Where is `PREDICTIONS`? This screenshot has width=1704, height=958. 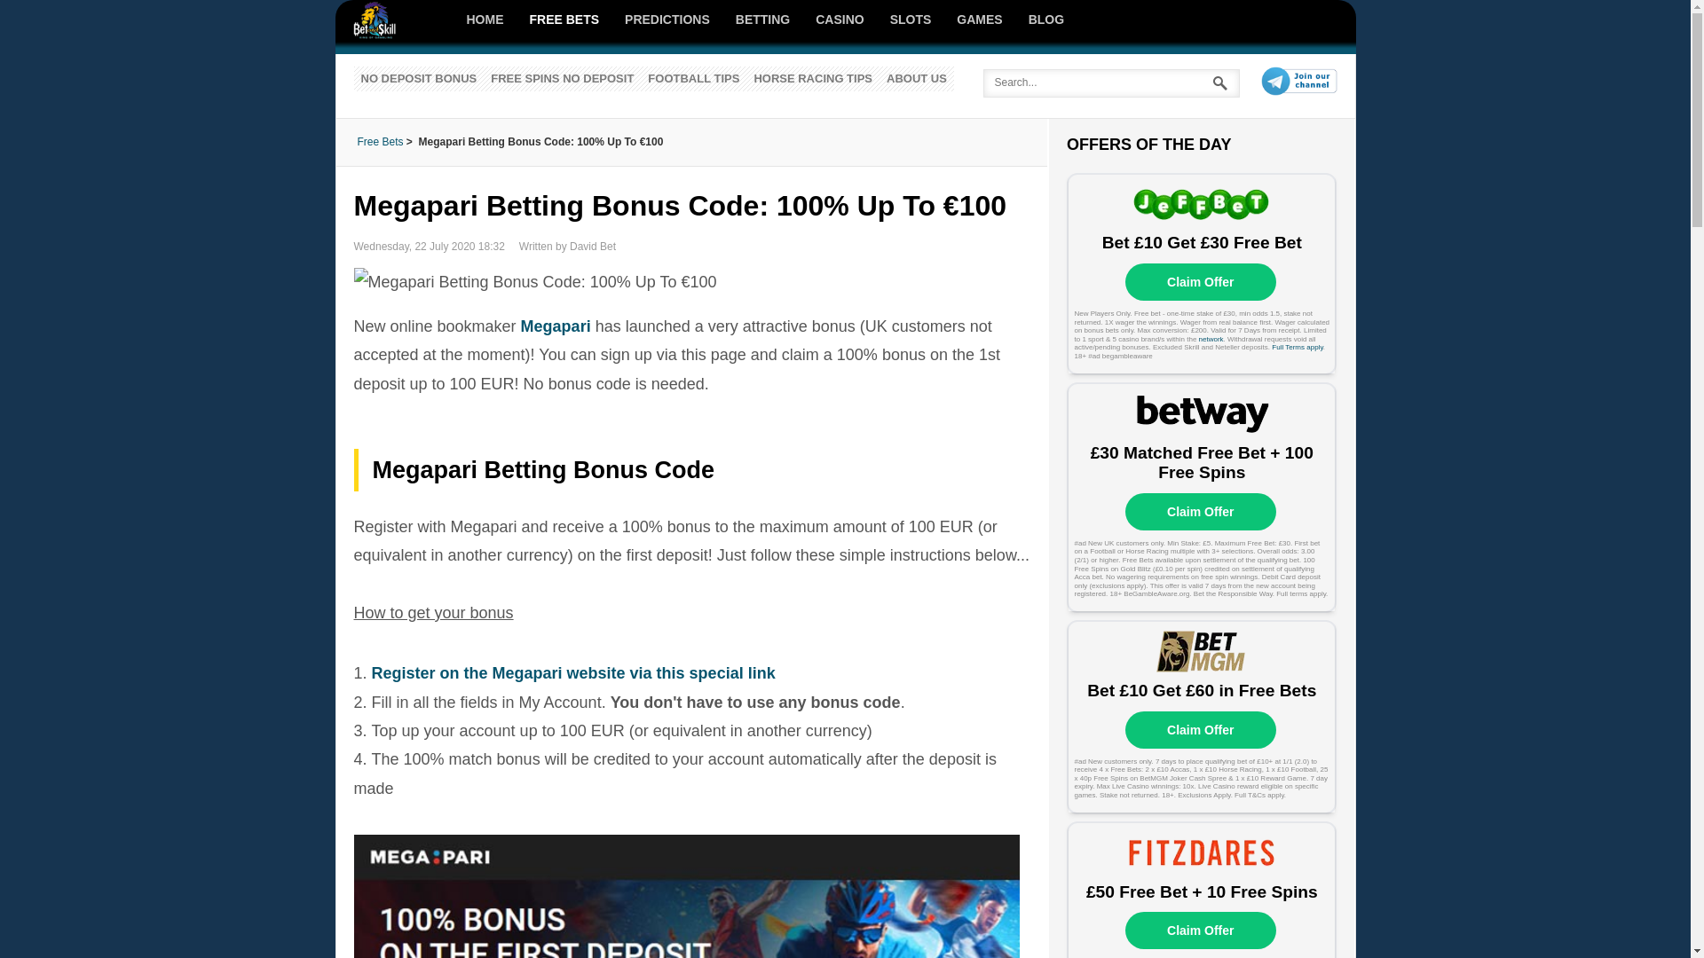
PREDICTIONS is located at coordinates (667, 20).